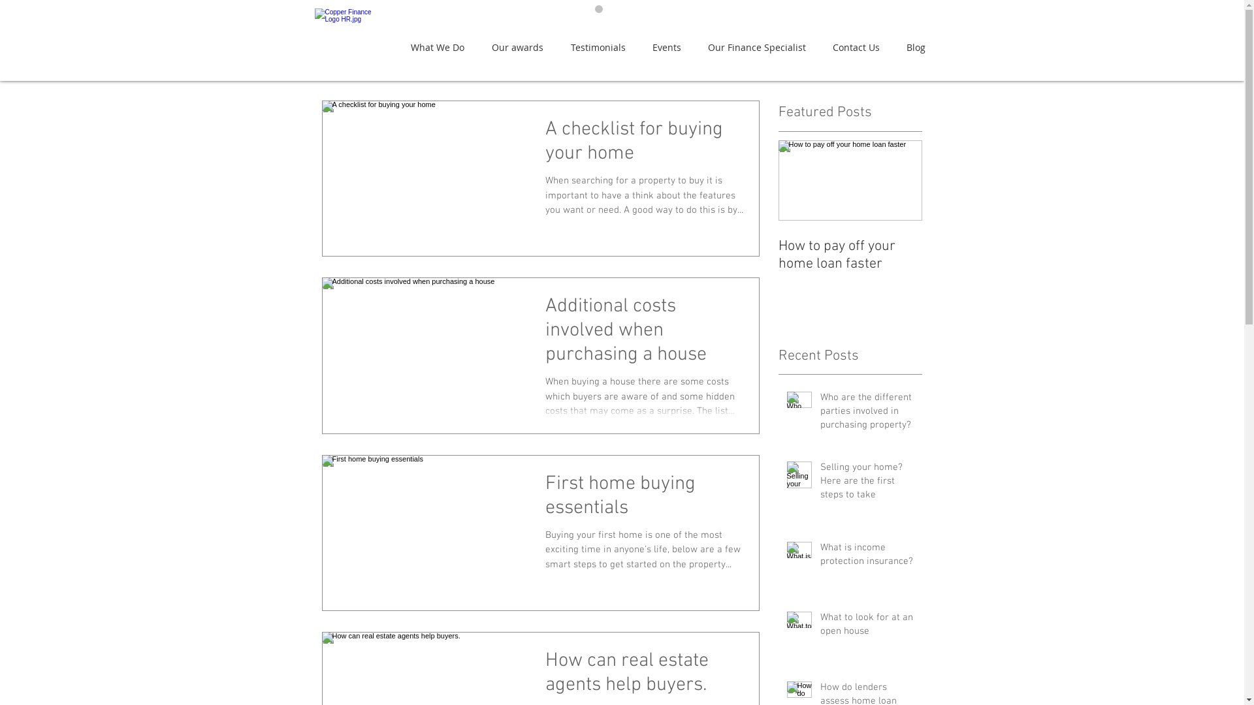 The width and height of the screenshot is (1254, 705). Describe the element at coordinates (644, 500) in the screenshot. I see `First home buying essentials` at that location.